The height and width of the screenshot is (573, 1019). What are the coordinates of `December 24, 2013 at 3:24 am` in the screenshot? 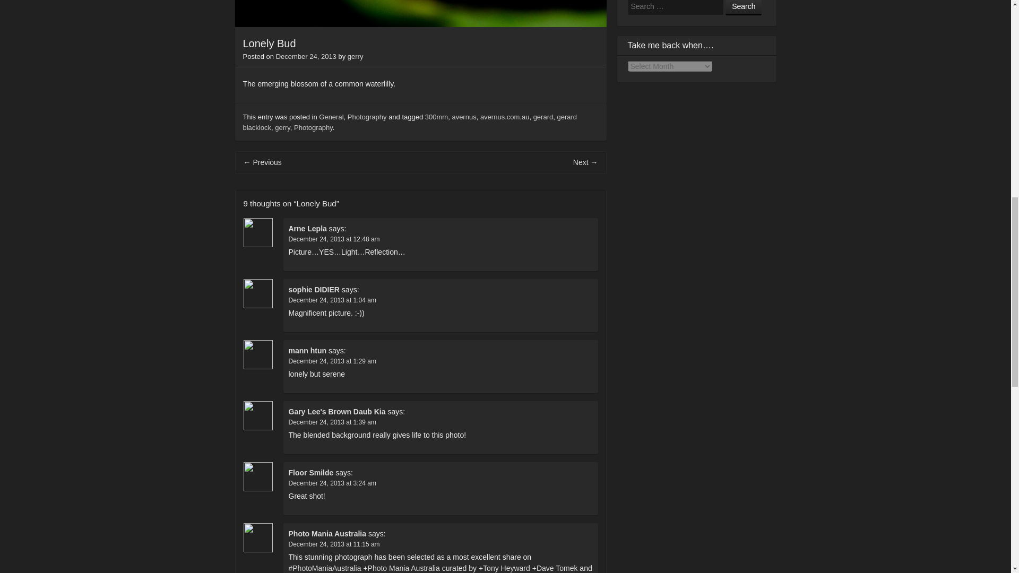 It's located at (332, 483).